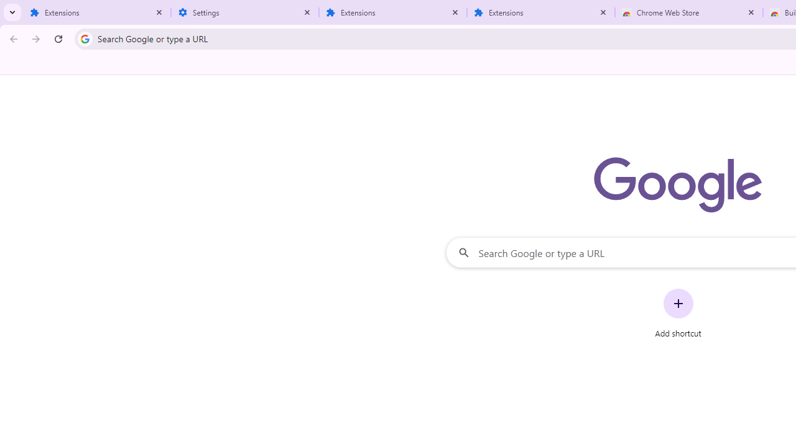  Describe the element at coordinates (85, 38) in the screenshot. I see `Search icon` at that location.